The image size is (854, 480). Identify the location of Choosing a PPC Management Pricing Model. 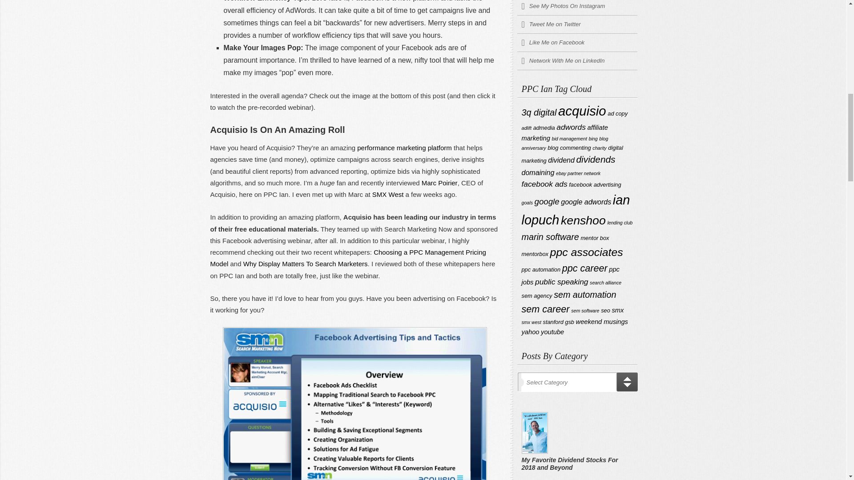
(348, 258).